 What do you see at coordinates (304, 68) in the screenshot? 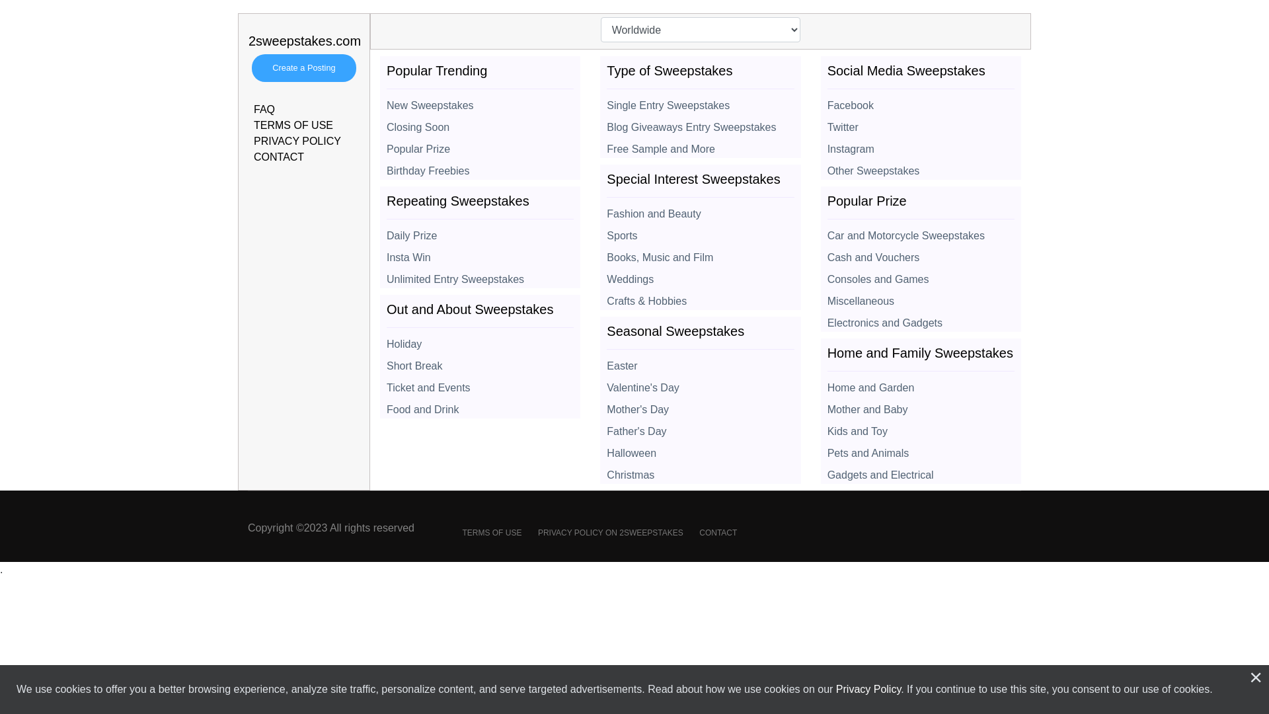
I see `Create a Posting` at bounding box center [304, 68].